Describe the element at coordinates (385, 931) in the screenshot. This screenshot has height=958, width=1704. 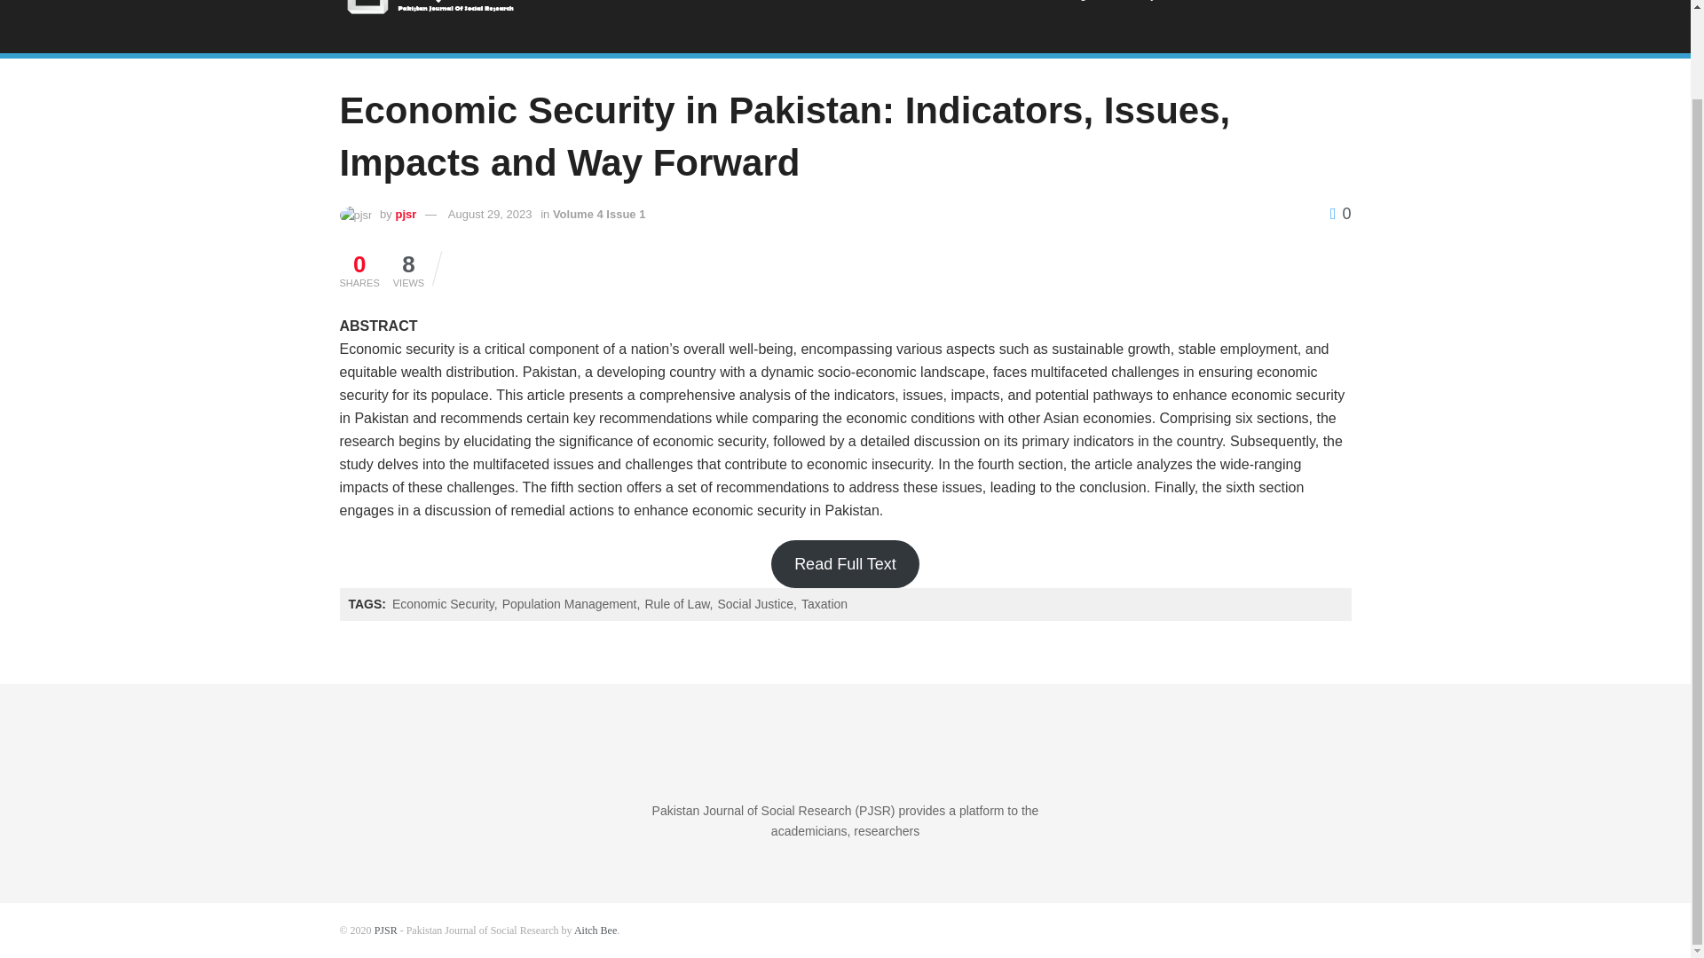
I see `PJSR` at that location.